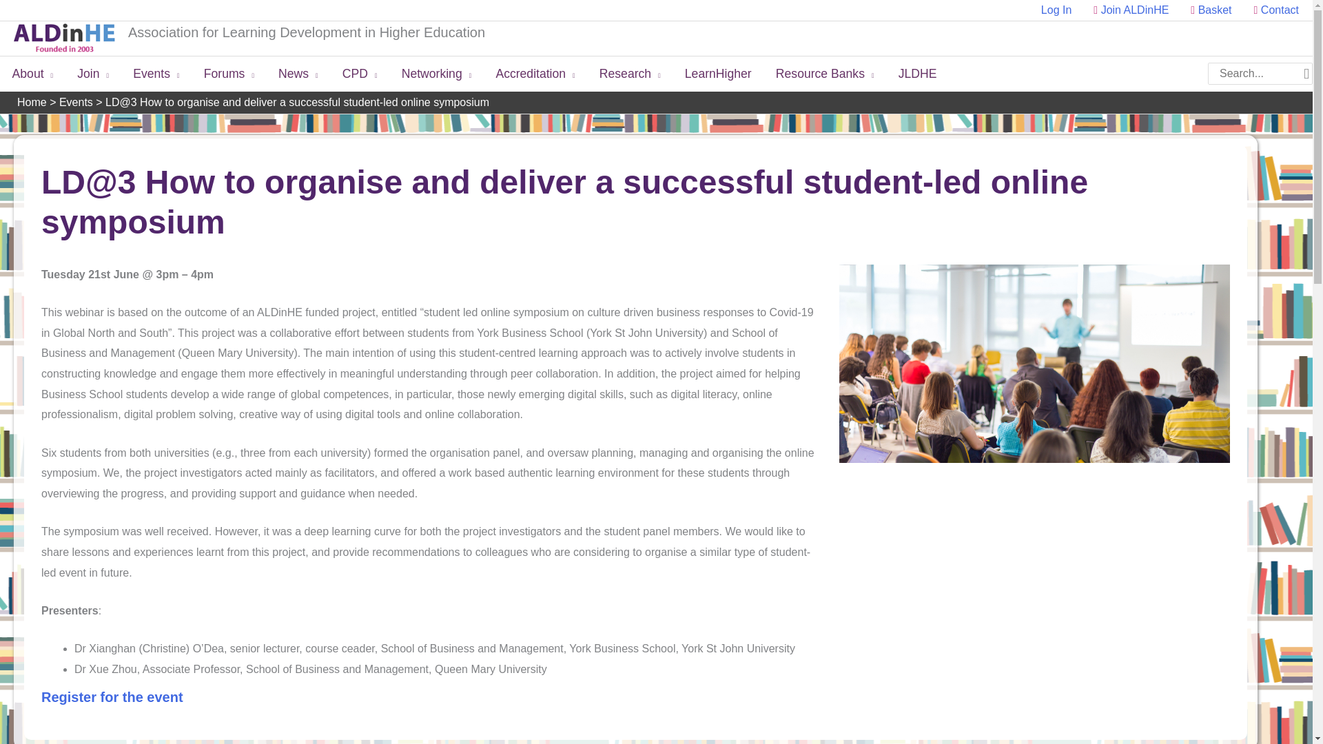 The width and height of the screenshot is (1323, 744). I want to click on Contact, so click(1271, 10).